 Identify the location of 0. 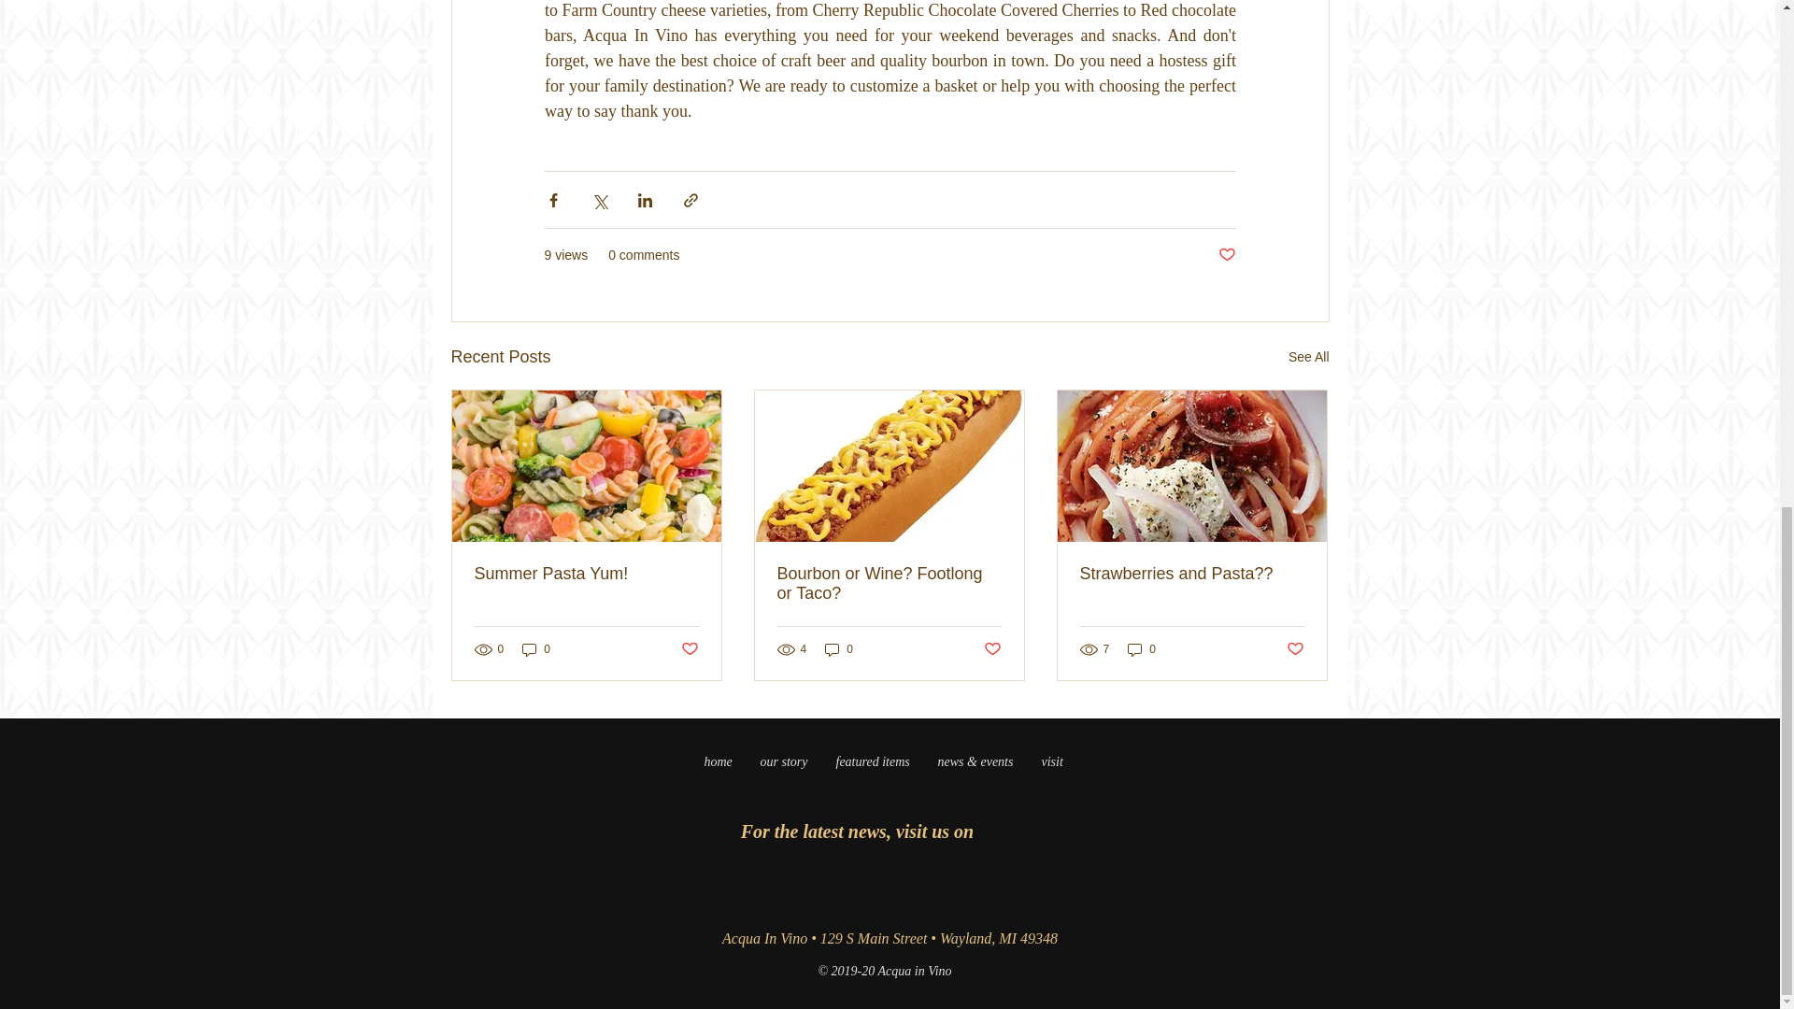
(1142, 648).